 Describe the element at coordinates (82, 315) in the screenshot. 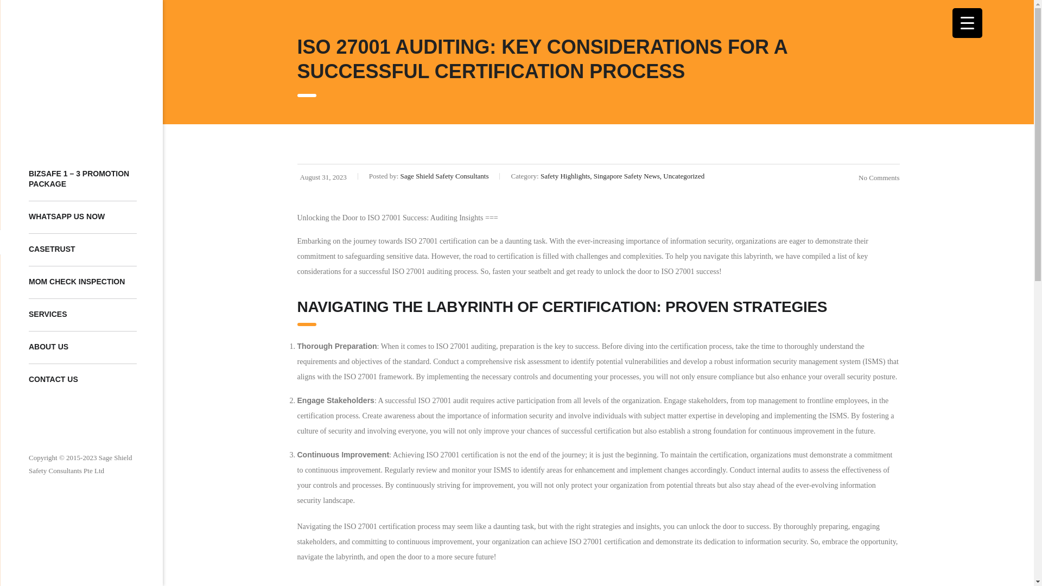

I see `SERVICES` at that location.